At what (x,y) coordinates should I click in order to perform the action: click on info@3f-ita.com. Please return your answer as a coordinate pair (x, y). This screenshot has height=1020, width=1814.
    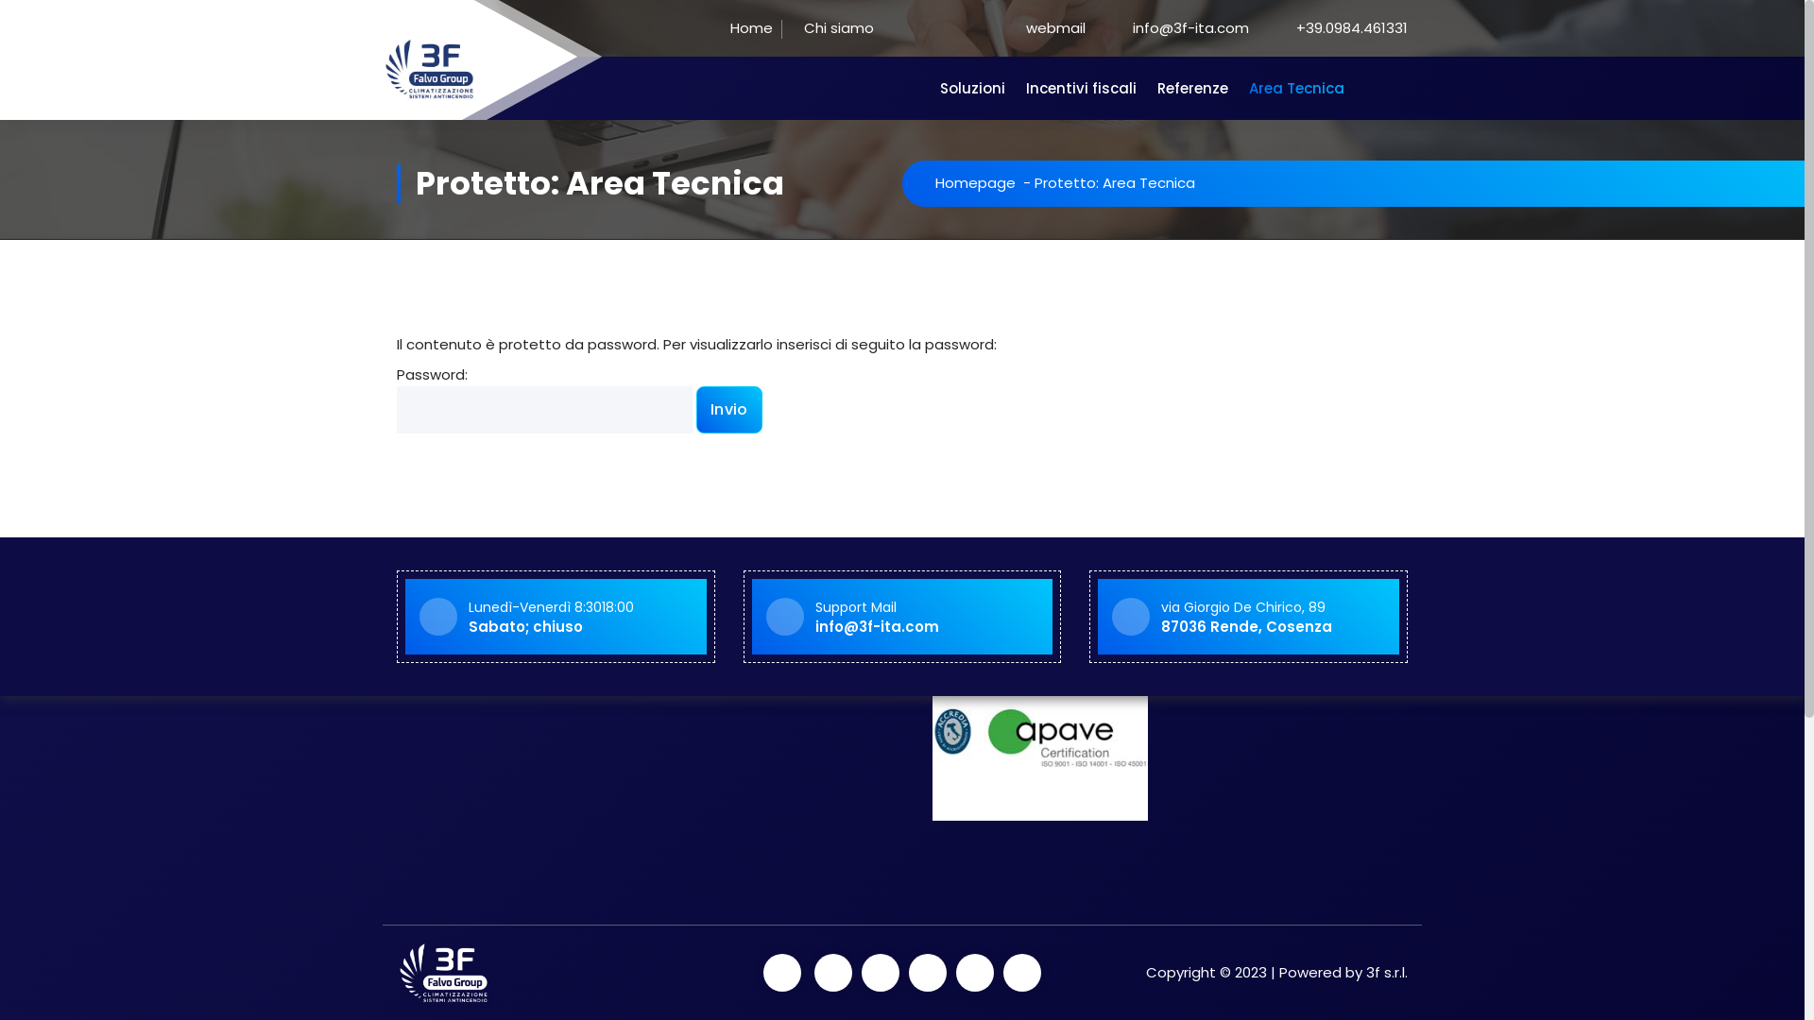
    Looking at the image, I should click on (1181, 28).